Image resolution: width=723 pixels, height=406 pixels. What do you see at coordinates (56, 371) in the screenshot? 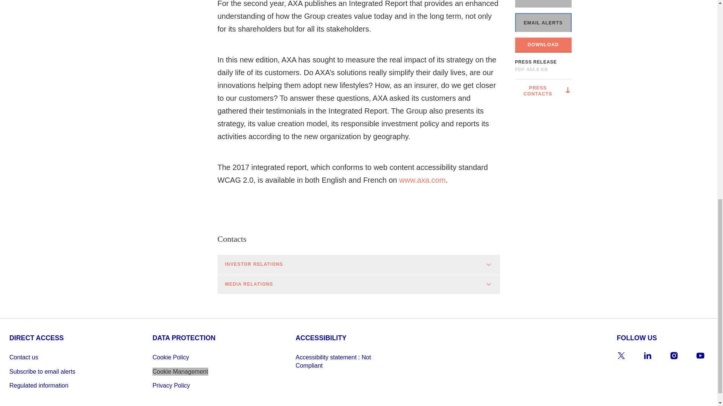
I see `Subscribe to email alerts` at bounding box center [56, 371].